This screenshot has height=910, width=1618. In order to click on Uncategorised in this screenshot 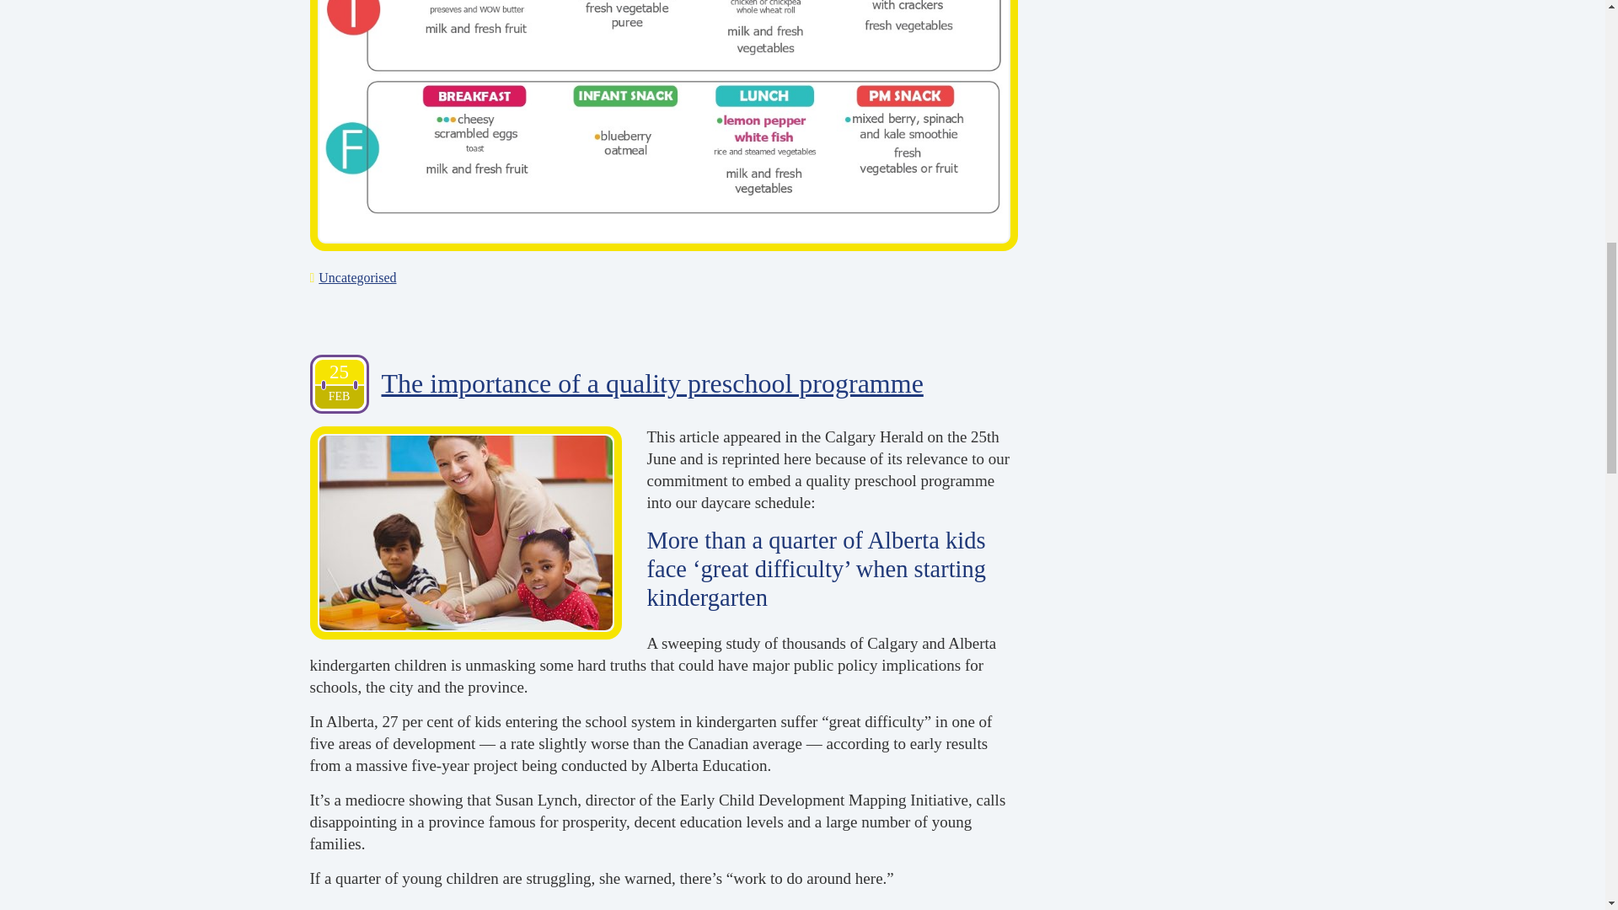, I will do `click(357, 277)`.